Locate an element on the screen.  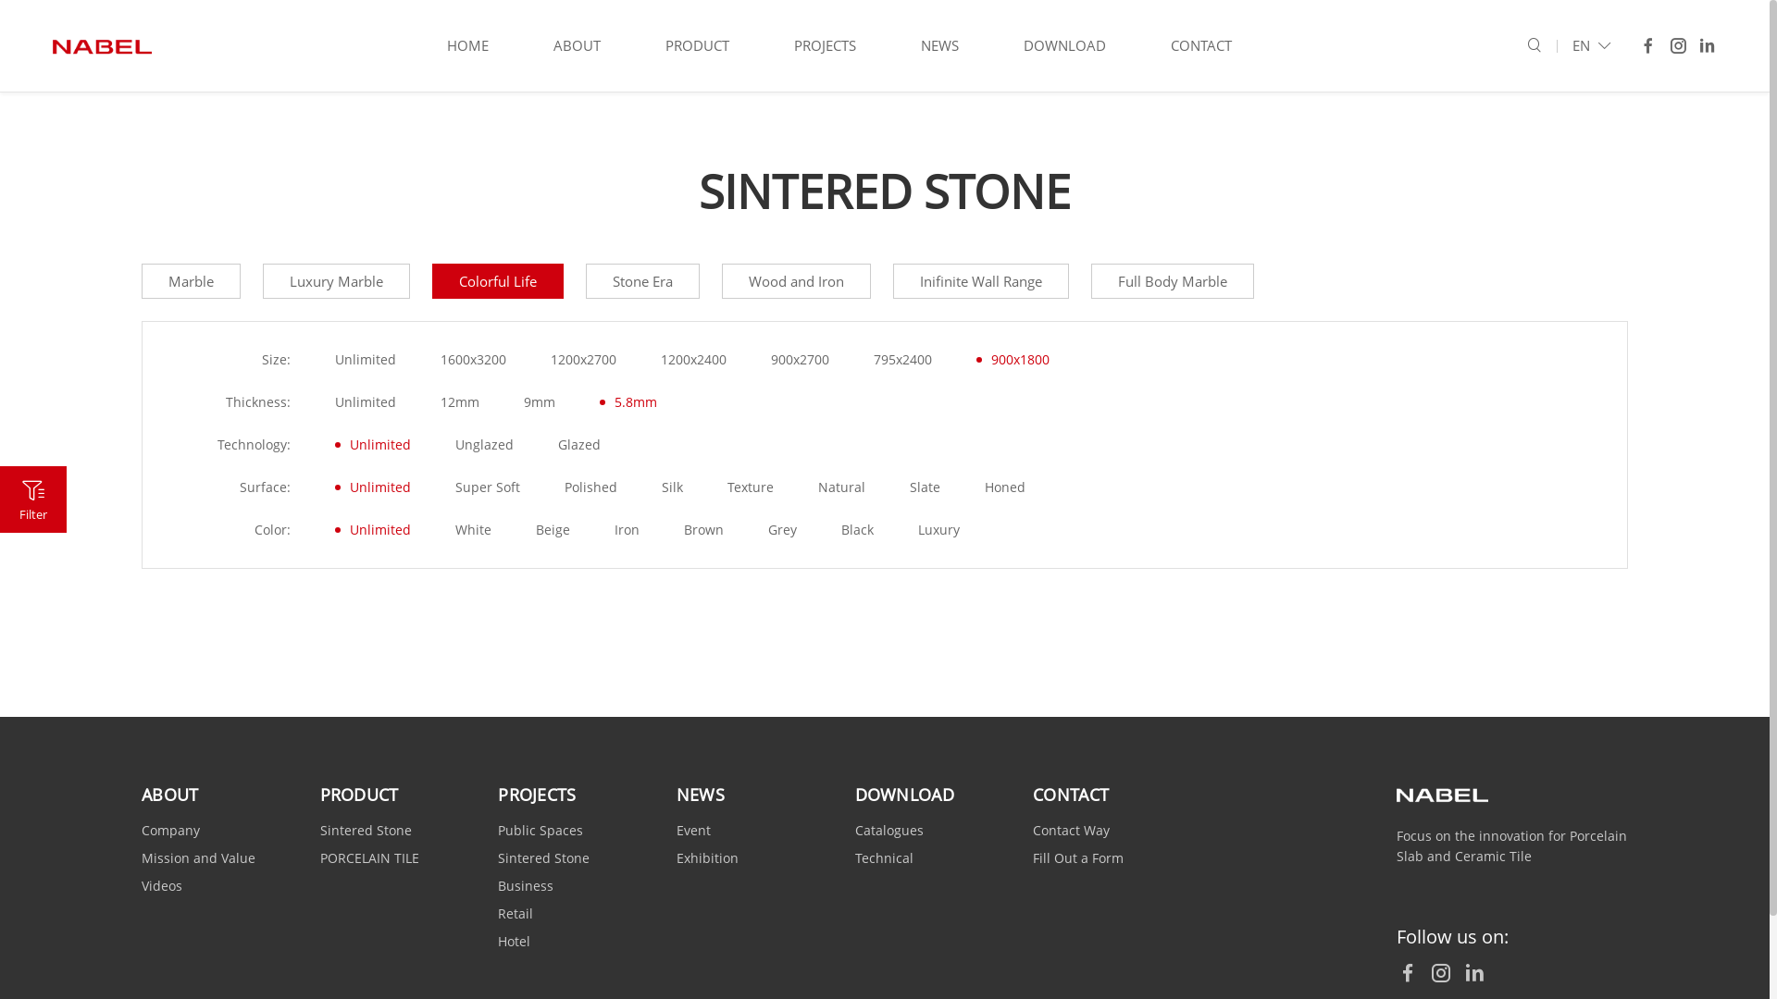
Natural is located at coordinates (842, 487).